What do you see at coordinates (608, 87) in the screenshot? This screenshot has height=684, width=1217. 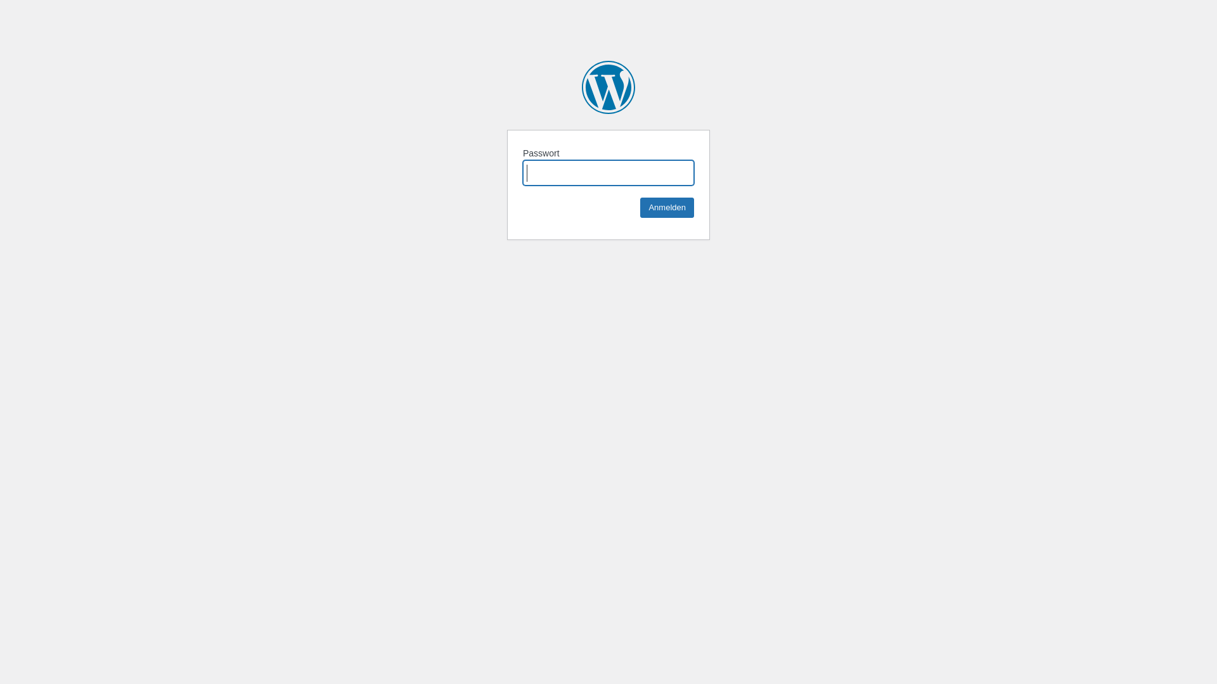 I see `Infopool` at bounding box center [608, 87].